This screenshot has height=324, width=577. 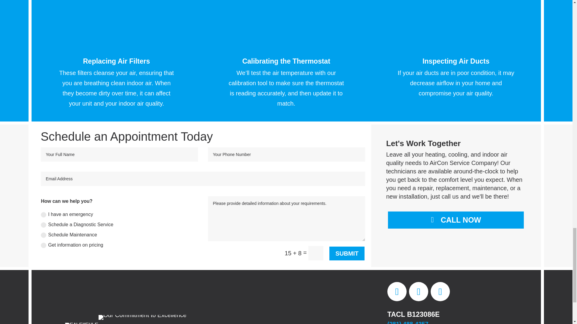 What do you see at coordinates (440, 292) in the screenshot?
I see `Follow on Instagram` at bounding box center [440, 292].